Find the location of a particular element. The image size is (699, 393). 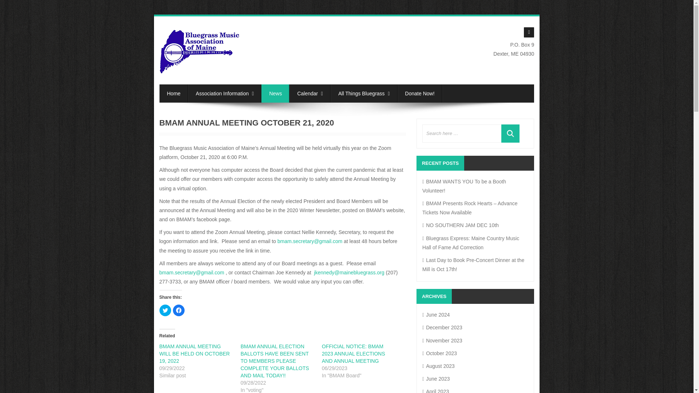

BMAM ANNUAL MEETING WILL BE HELD ON OCTOBER 19, 2022 is located at coordinates (194, 354).